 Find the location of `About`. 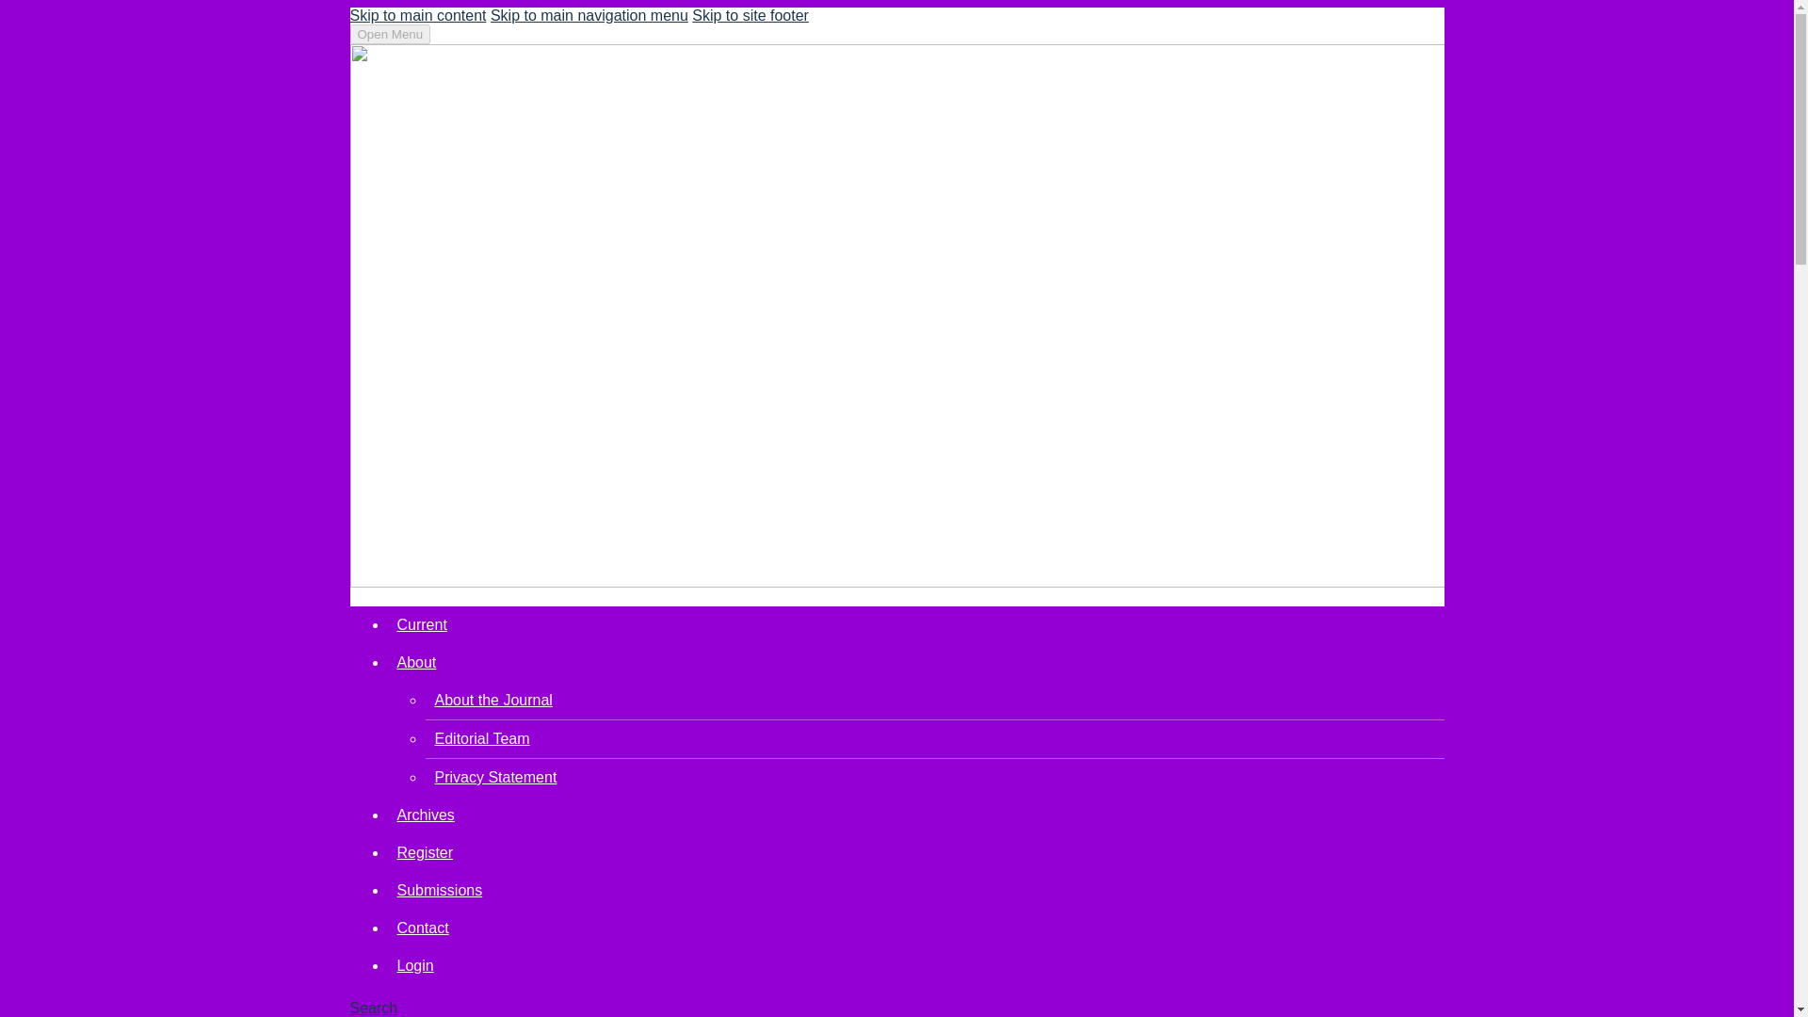

About is located at coordinates (417, 662).